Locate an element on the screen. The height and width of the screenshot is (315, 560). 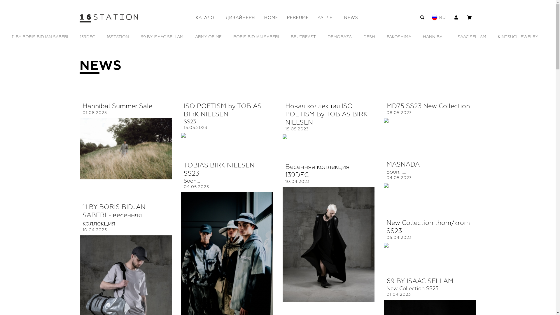
MAD ET LEN is located at coordinates (151, 37).